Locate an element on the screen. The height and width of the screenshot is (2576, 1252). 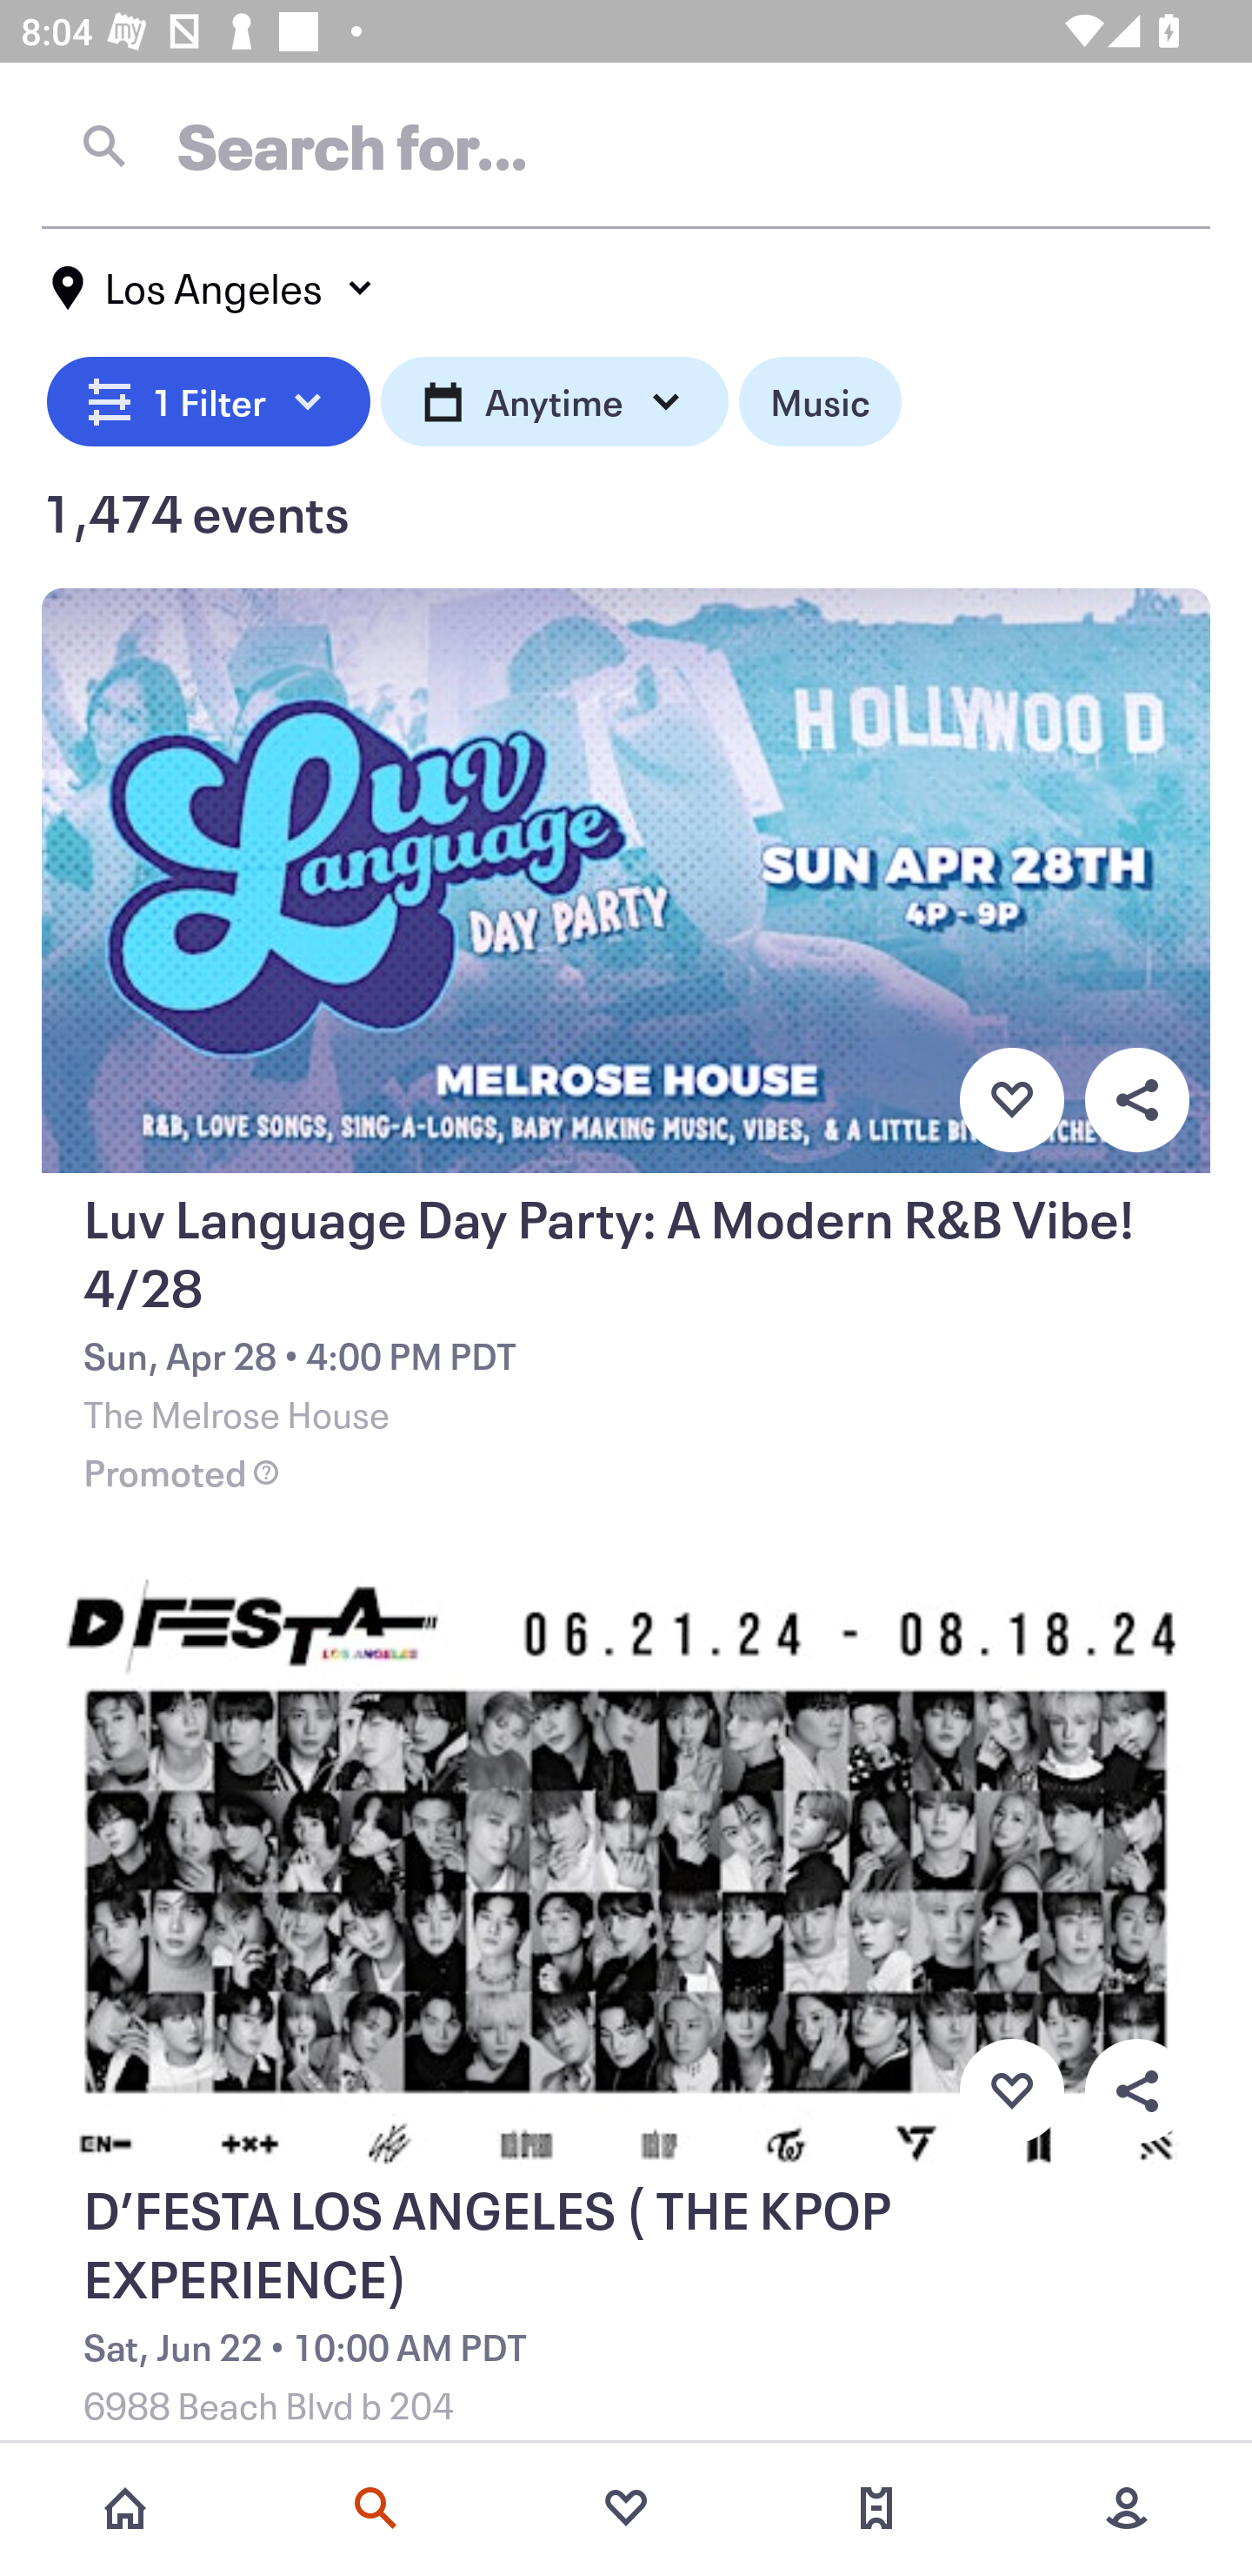
Tickets is located at coordinates (876, 2508).